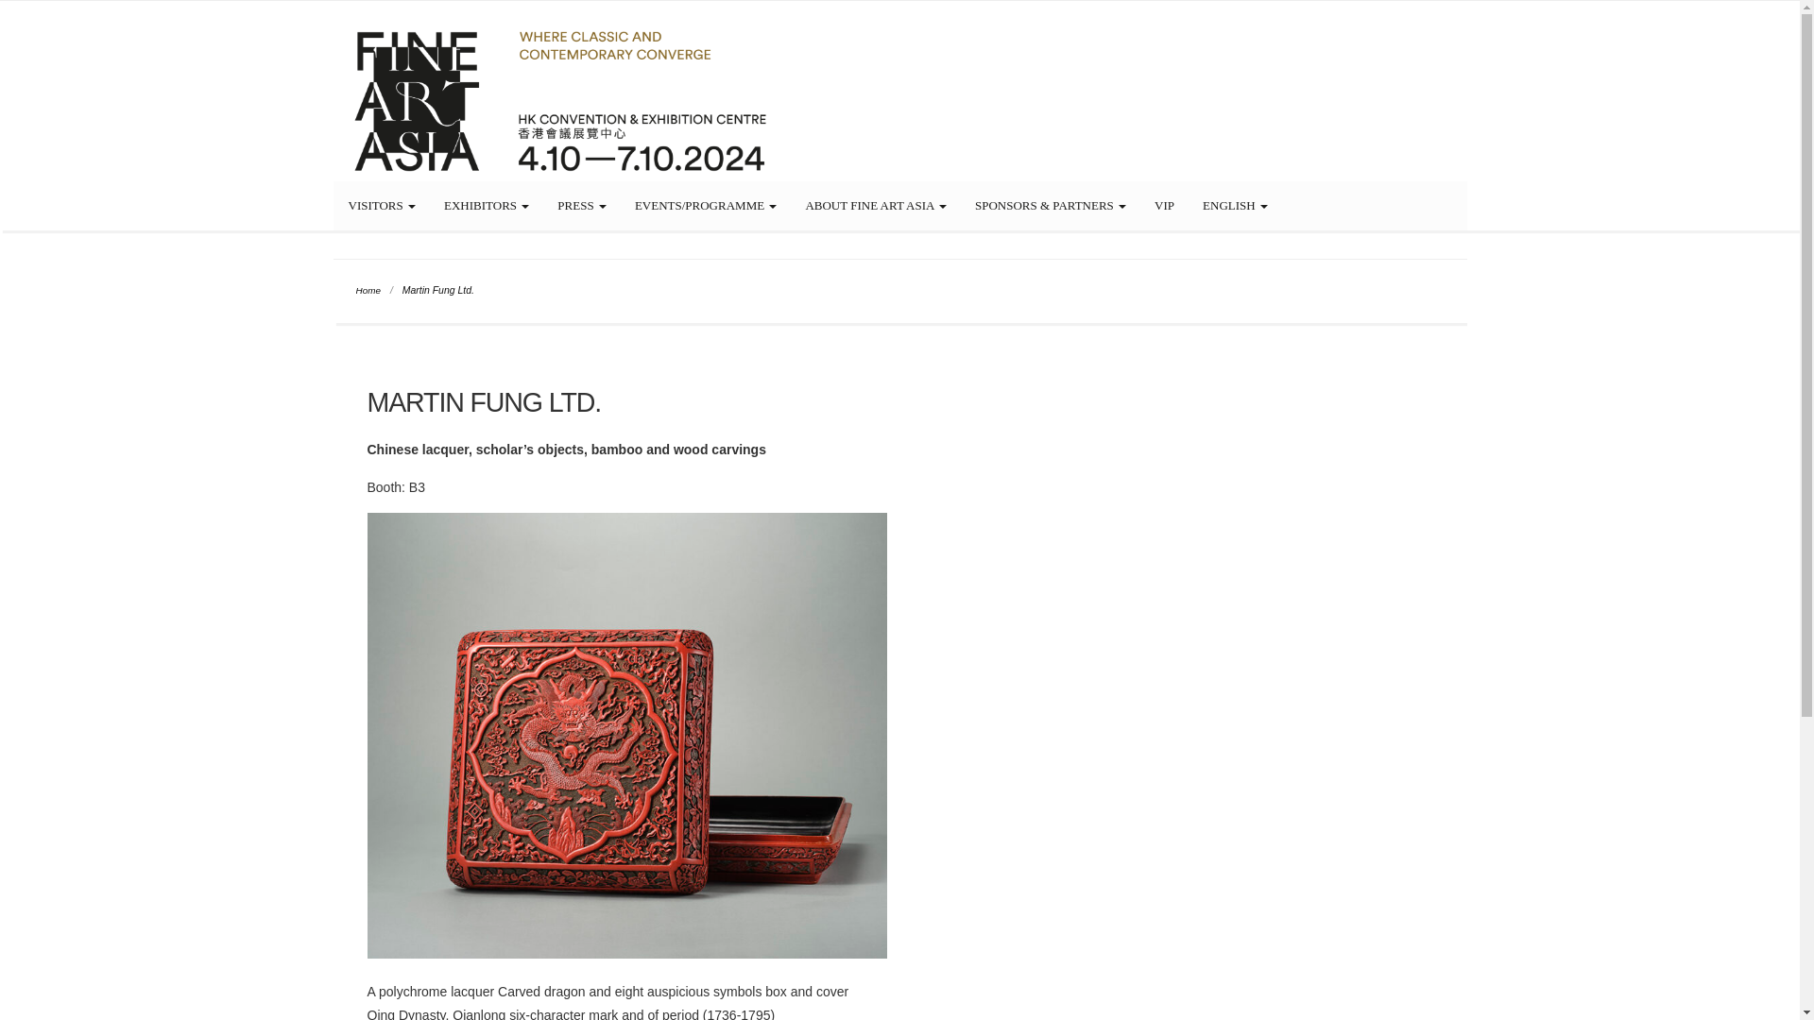 The width and height of the screenshot is (1814, 1020). What do you see at coordinates (486, 206) in the screenshot?
I see `EXHIBITORS` at bounding box center [486, 206].